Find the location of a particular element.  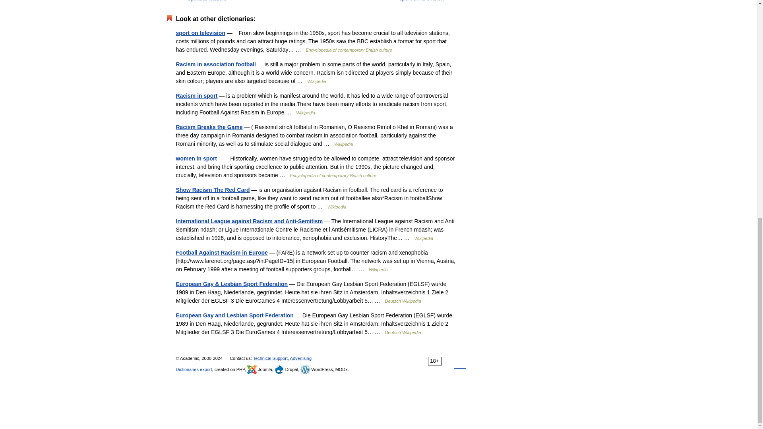

International League against Racism and Anti-Semitism is located at coordinates (249, 221).